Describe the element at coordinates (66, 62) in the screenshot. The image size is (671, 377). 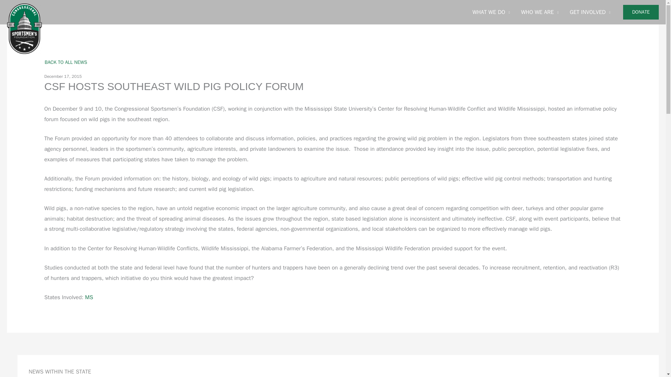
I see `BACK TO ALL NEWS` at that location.